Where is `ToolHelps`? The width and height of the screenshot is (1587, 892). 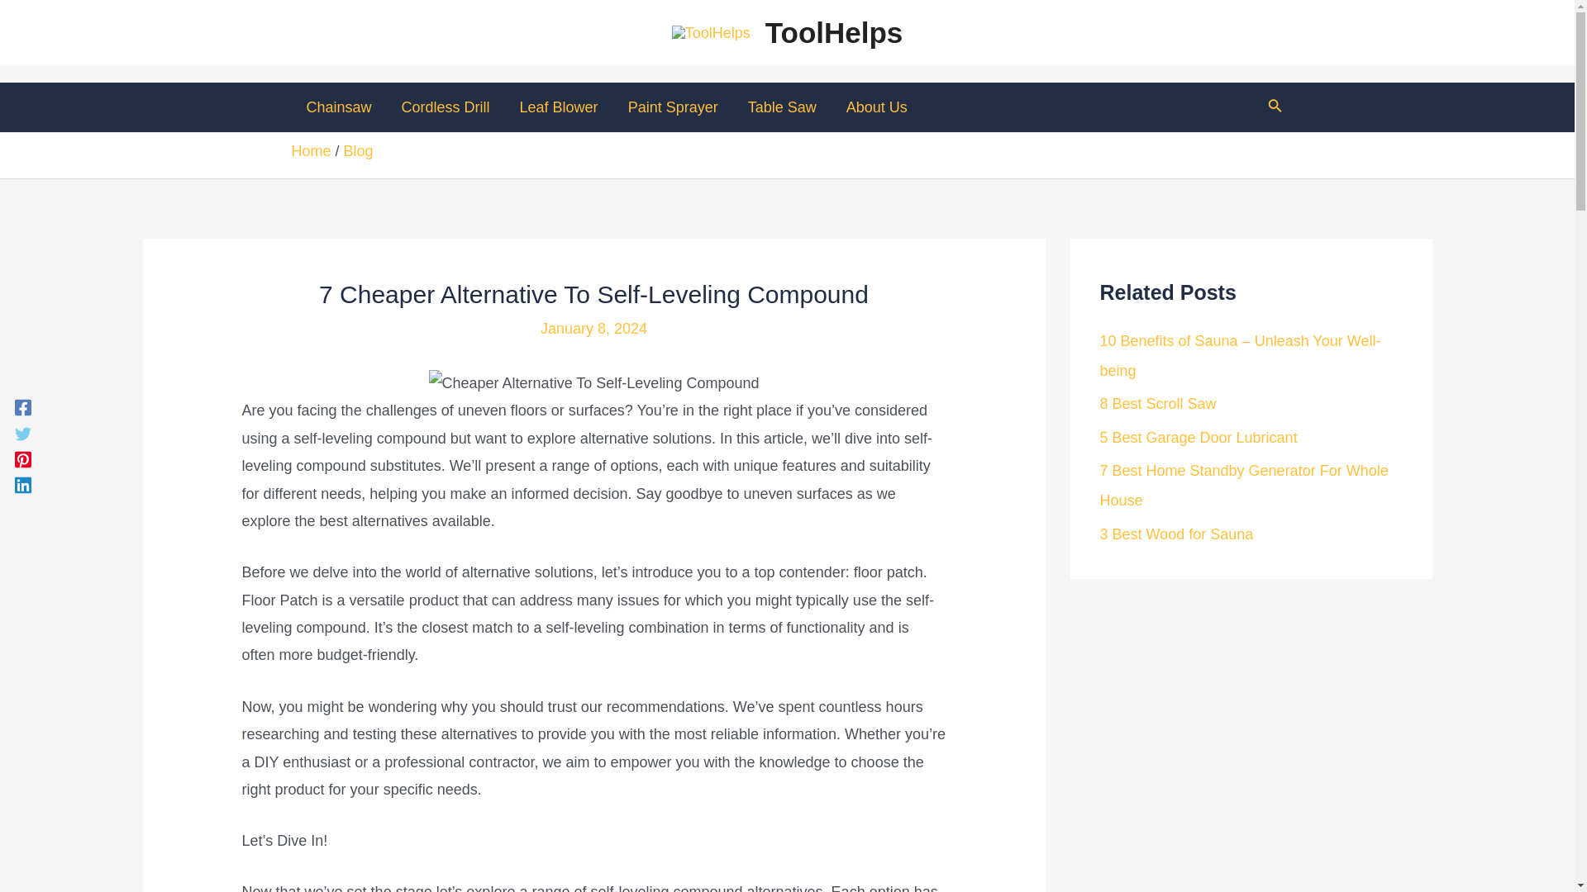 ToolHelps is located at coordinates (833, 33).